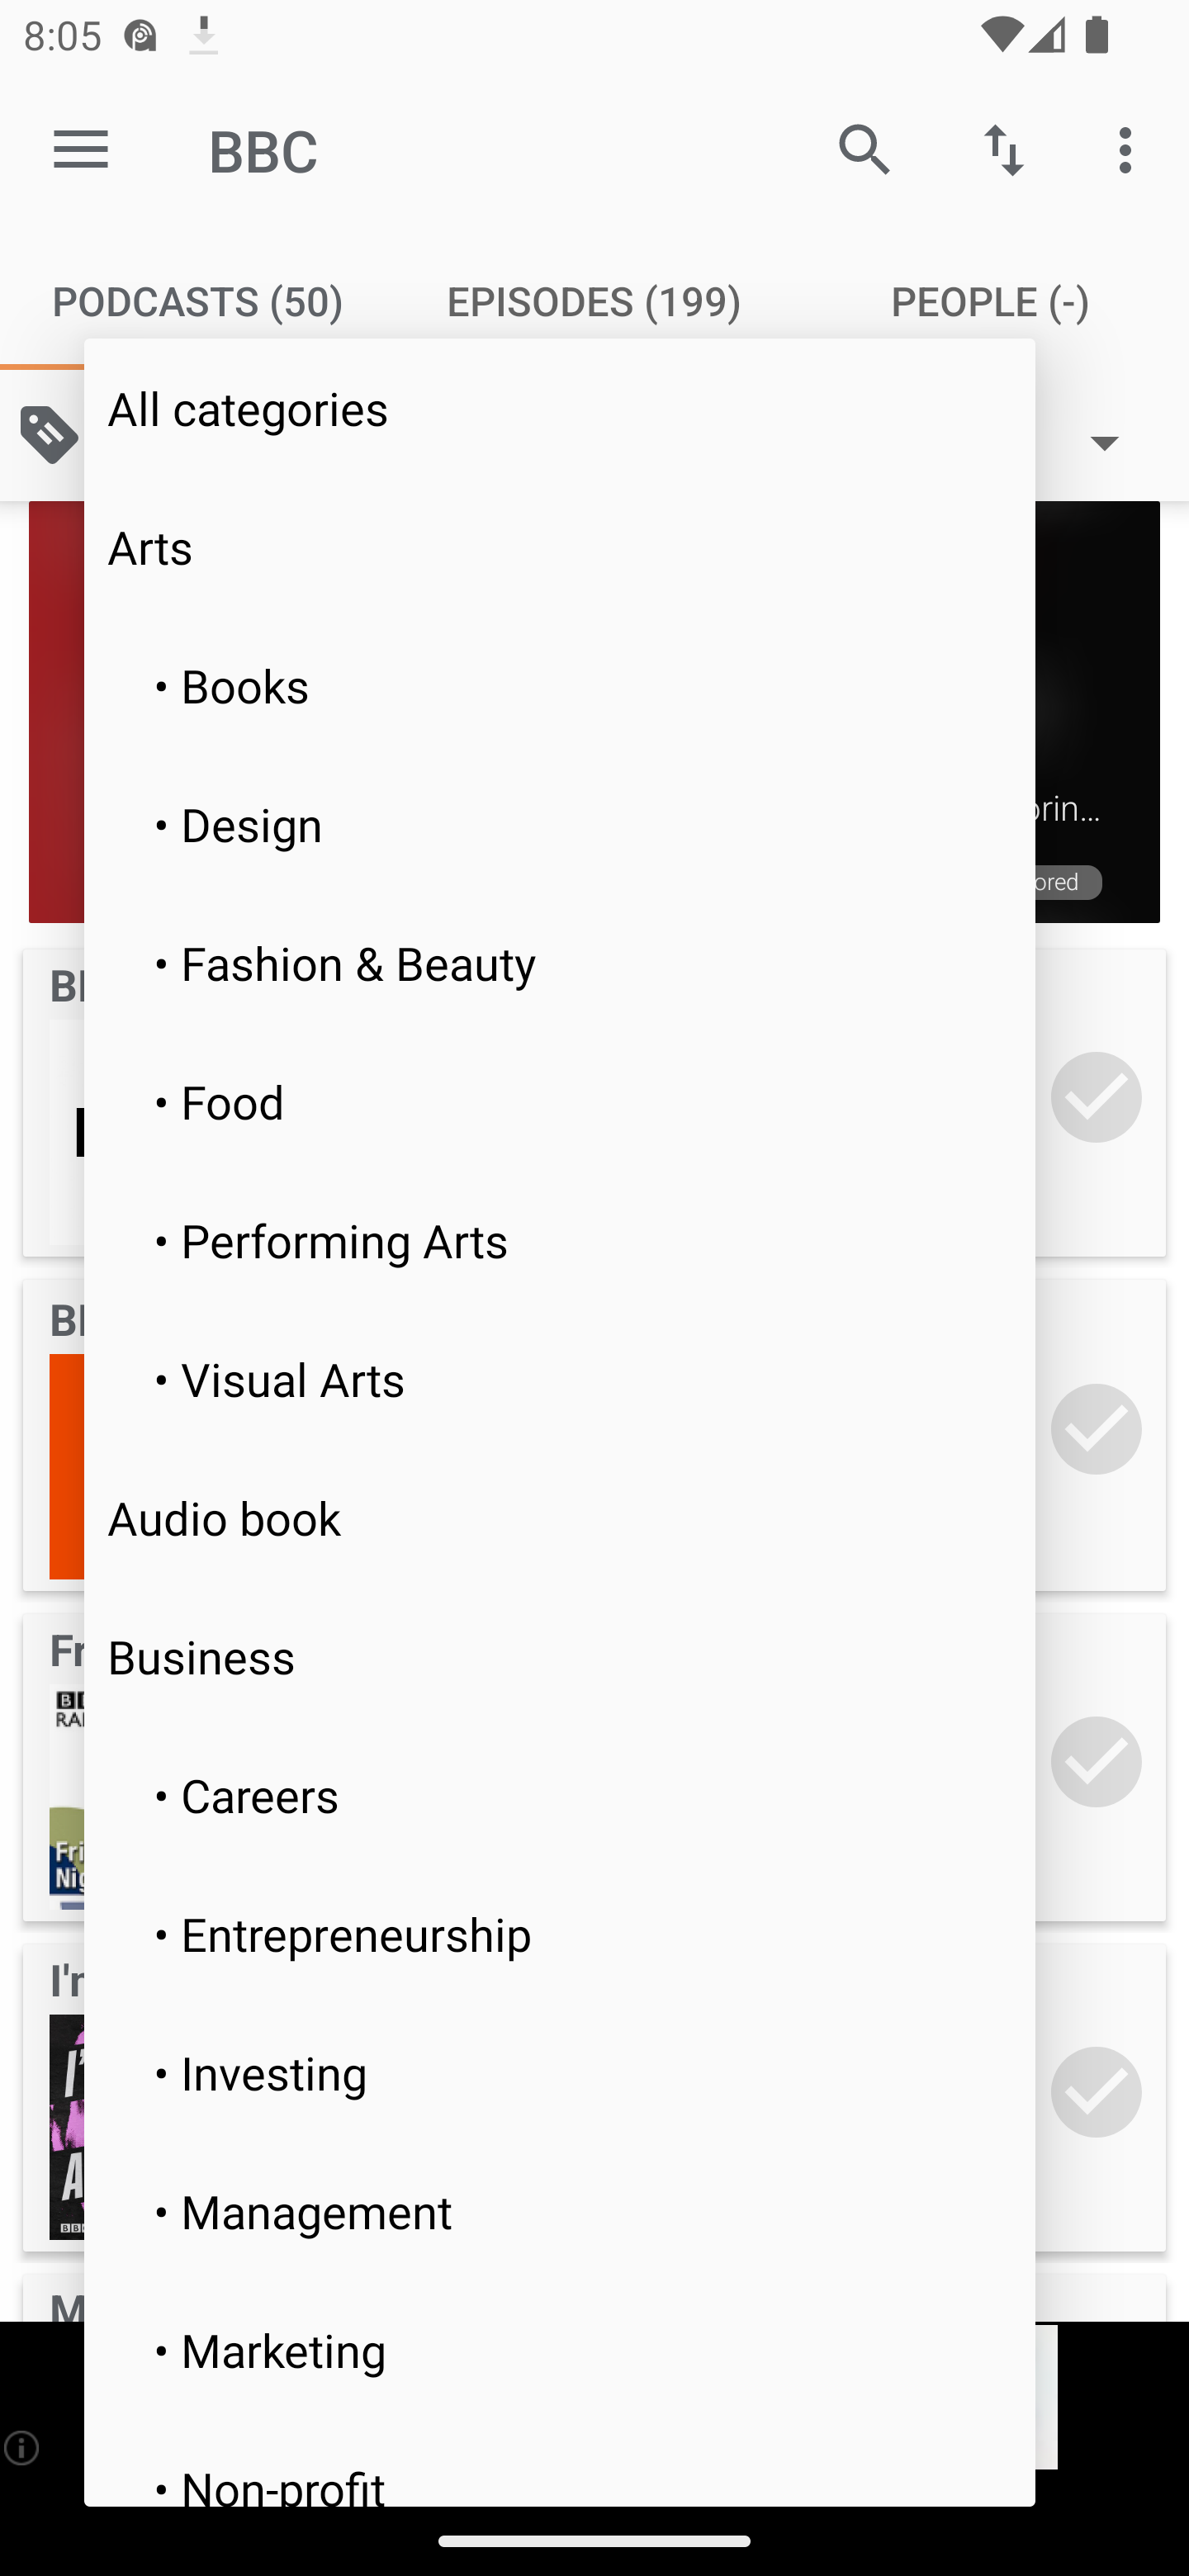 This screenshot has height=2576, width=1189. I want to click on Business, so click(560, 1656).